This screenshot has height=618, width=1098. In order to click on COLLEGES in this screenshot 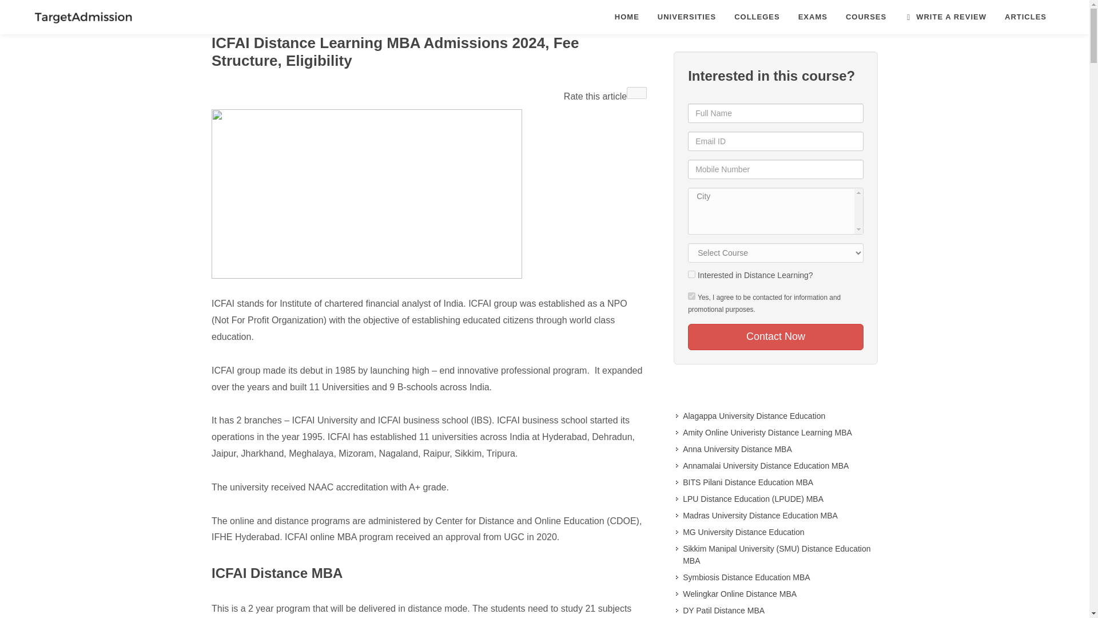, I will do `click(757, 17)`.